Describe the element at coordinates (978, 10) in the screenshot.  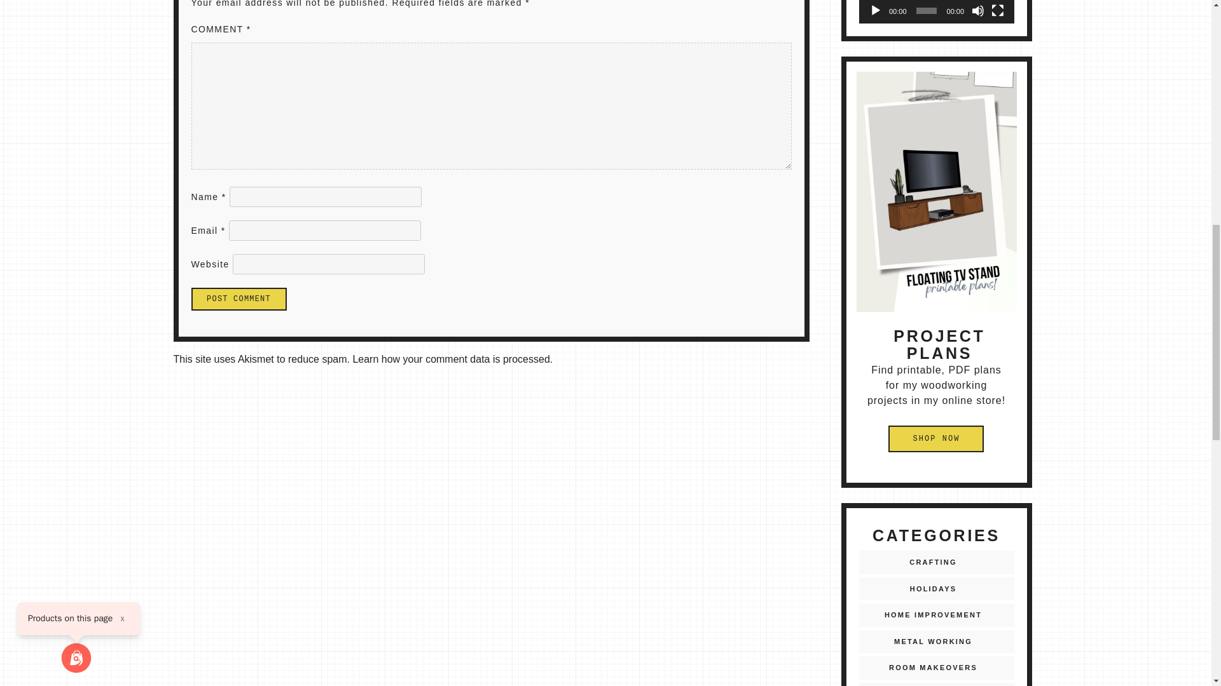
I see `Mute` at that location.